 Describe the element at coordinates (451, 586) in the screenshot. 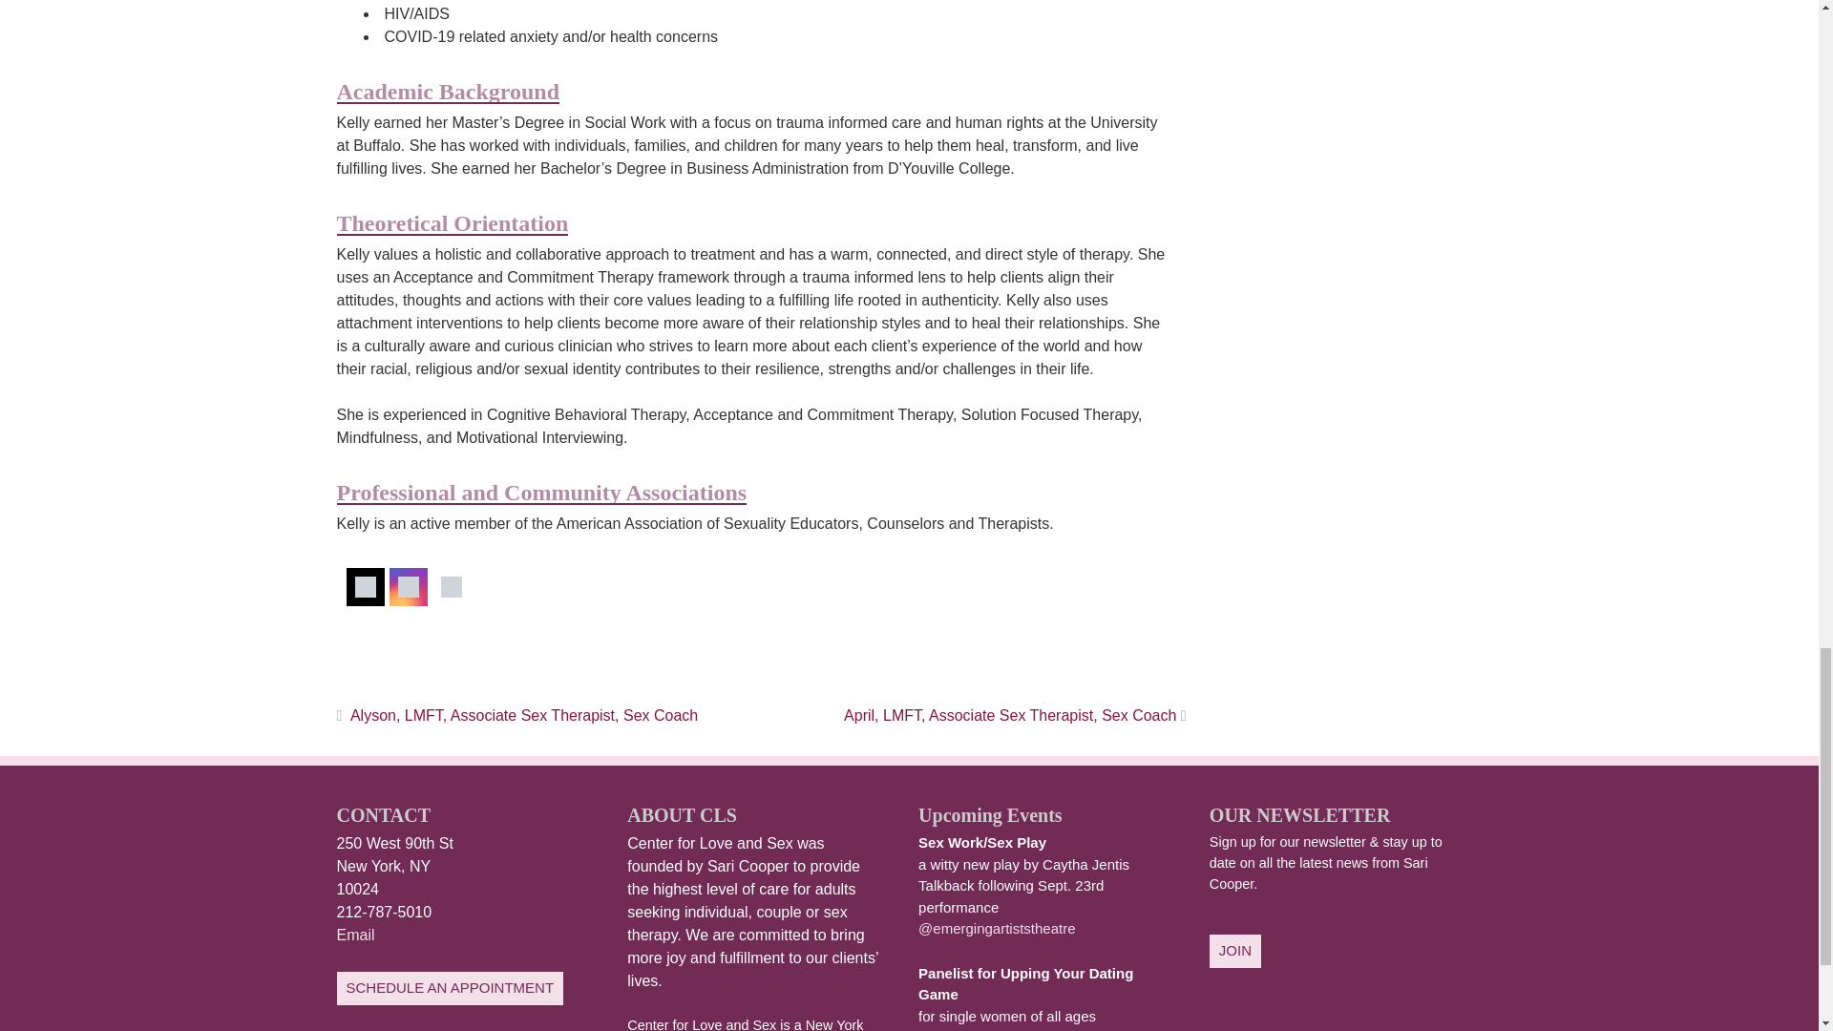

I see `SOCIALICON` at that location.